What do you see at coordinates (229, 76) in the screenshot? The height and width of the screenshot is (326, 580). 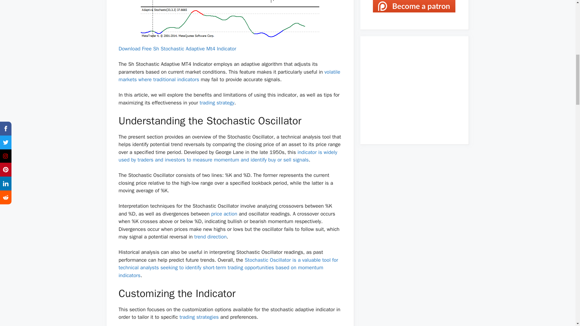 I see `volatile markets where traditional indicators` at bounding box center [229, 76].